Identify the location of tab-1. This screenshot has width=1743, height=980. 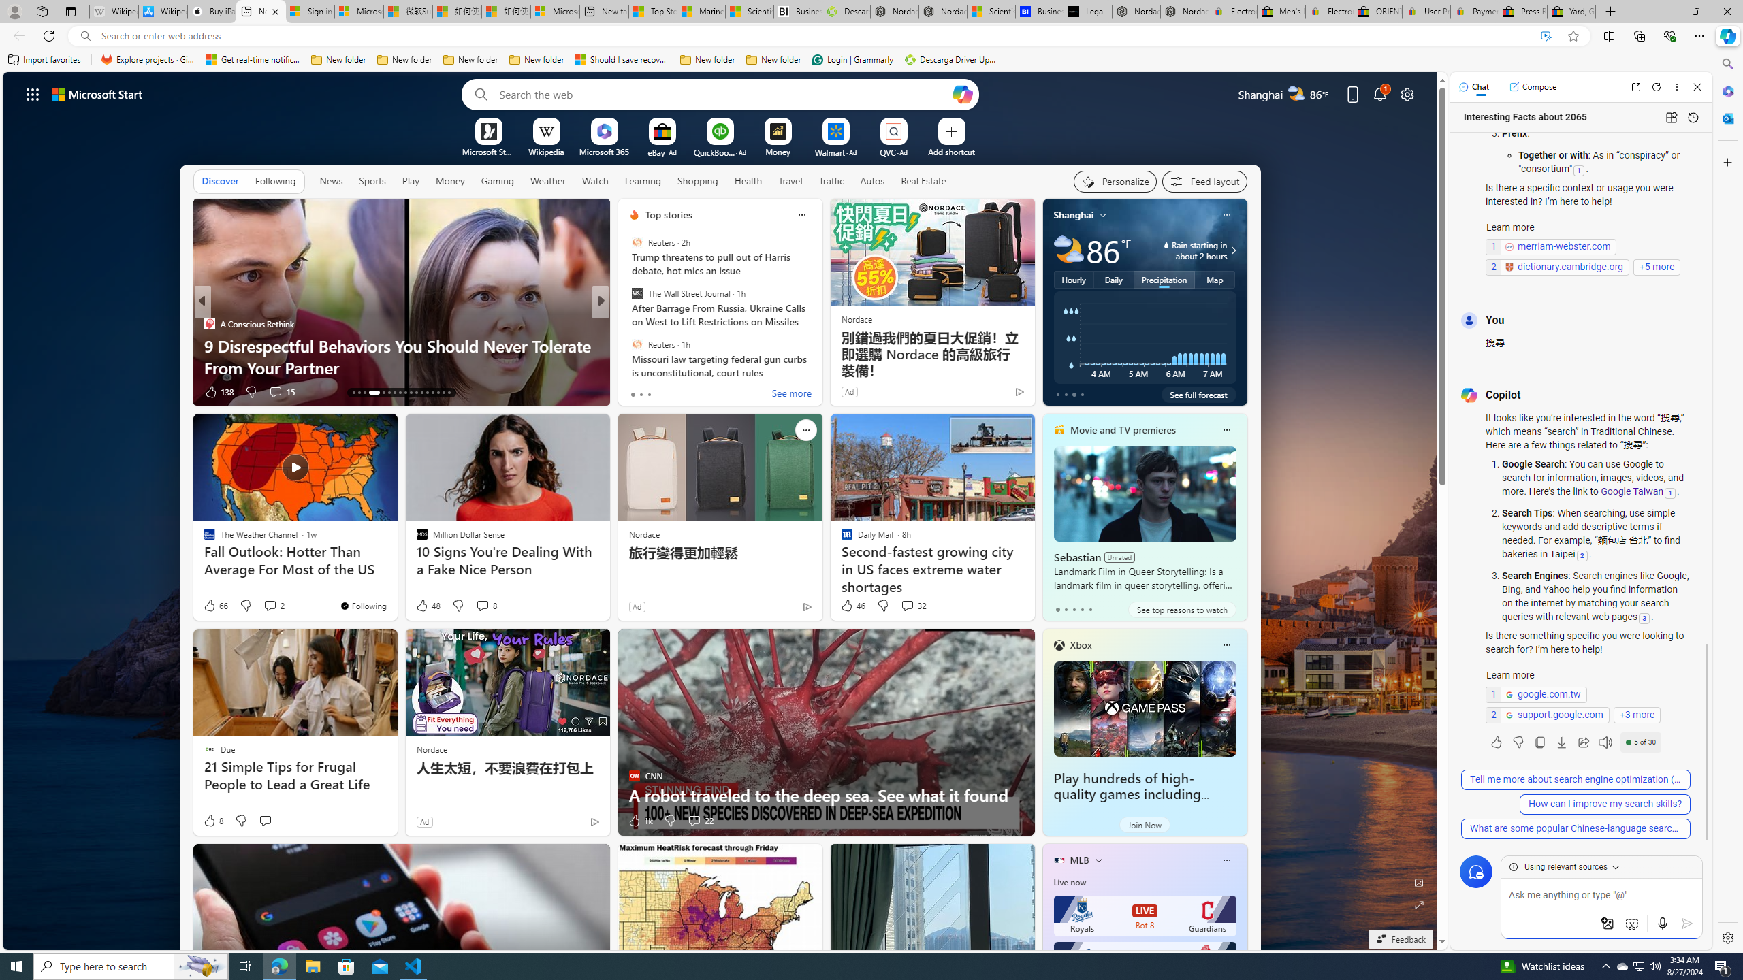
(1066, 609).